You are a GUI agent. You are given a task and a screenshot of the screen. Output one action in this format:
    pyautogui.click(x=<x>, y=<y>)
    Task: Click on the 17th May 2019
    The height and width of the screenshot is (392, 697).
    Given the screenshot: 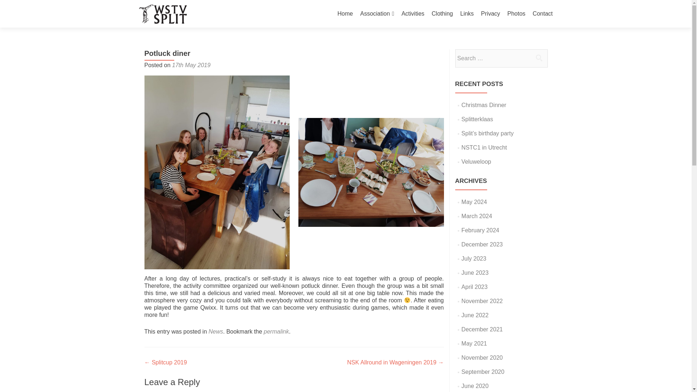 What is the action you would take?
    pyautogui.click(x=191, y=65)
    